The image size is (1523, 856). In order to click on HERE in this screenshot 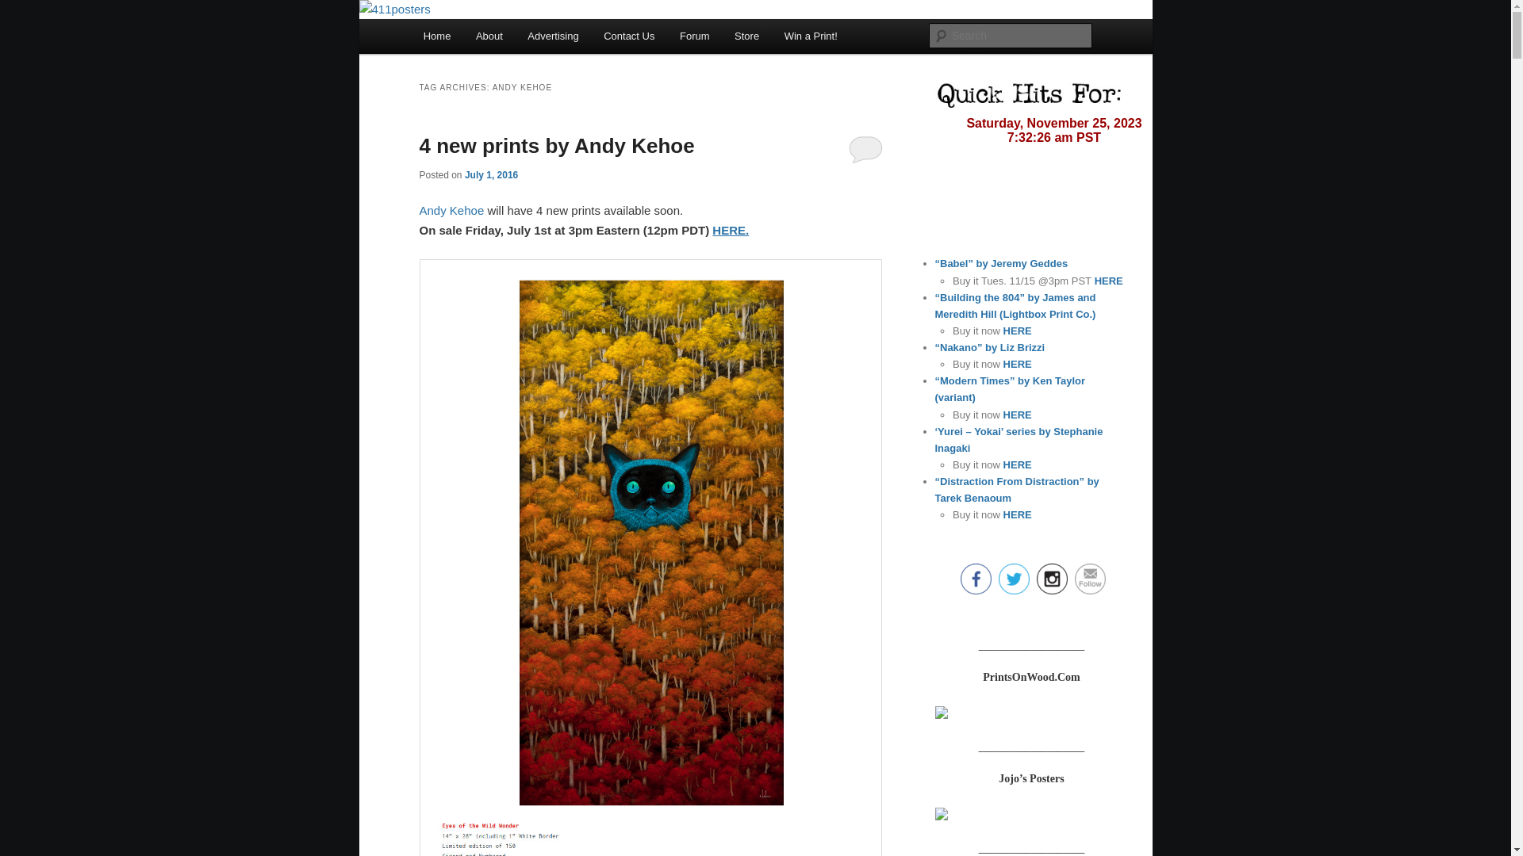, I will do `click(1016, 464)`.